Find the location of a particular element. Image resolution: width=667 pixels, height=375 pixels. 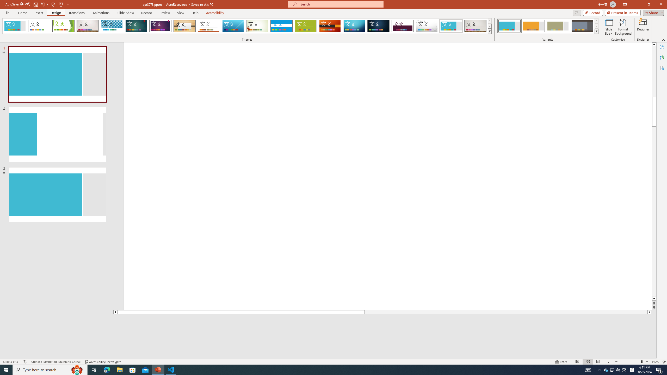

Frame Variant 1 is located at coordinates (509, 26).